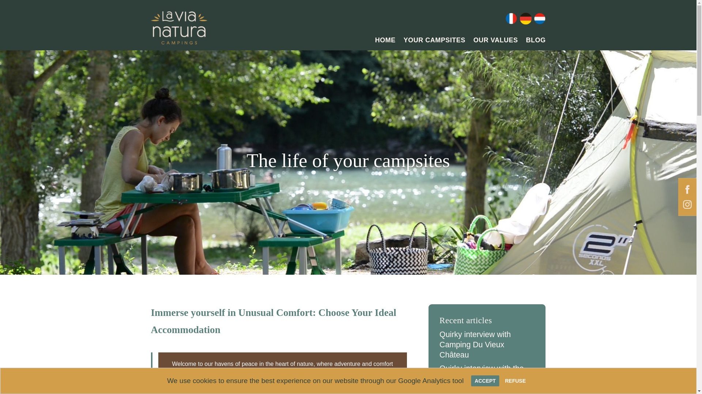  Describe the element at coordinates (179, 28) in the screenshot. I see `La Via Natura` at that location.